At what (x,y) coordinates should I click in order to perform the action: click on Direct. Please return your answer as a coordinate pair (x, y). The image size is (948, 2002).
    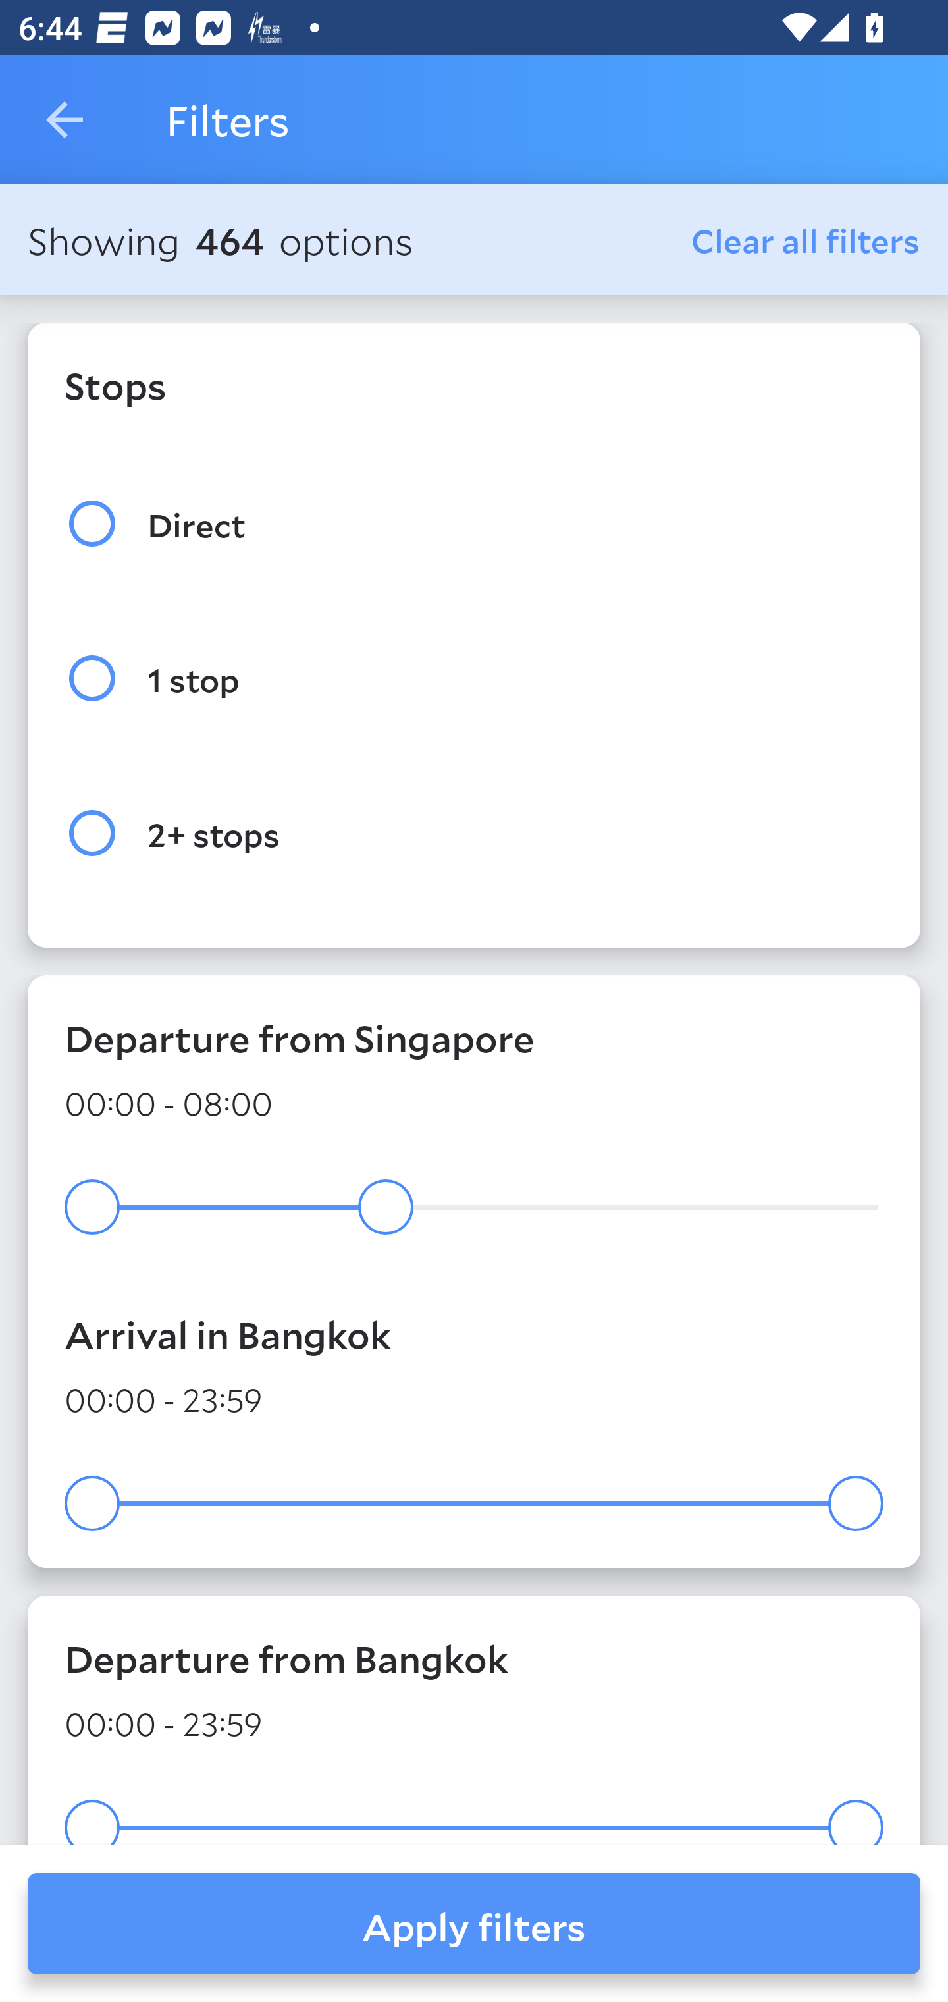
    Looking at the image, I should click on (474, 523).